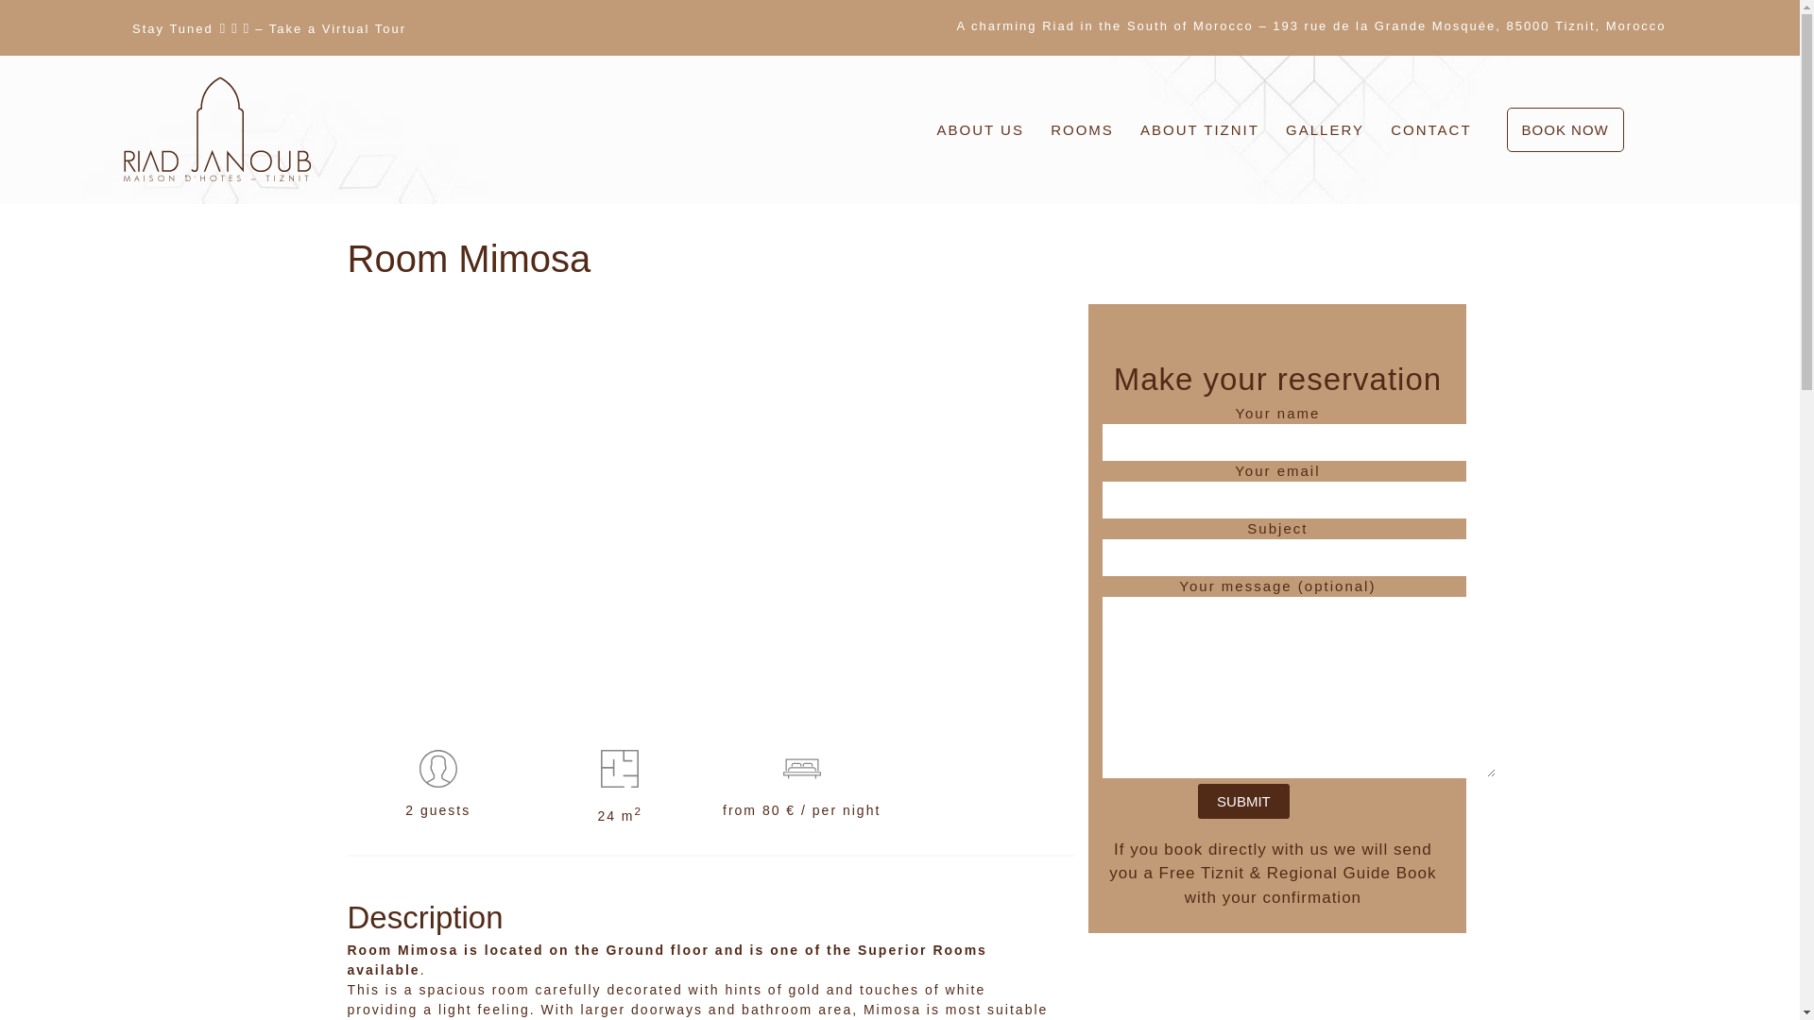  Describe the element at coordinates (1243, 801) in the screenshot. I see `SUBMIT` at that location.